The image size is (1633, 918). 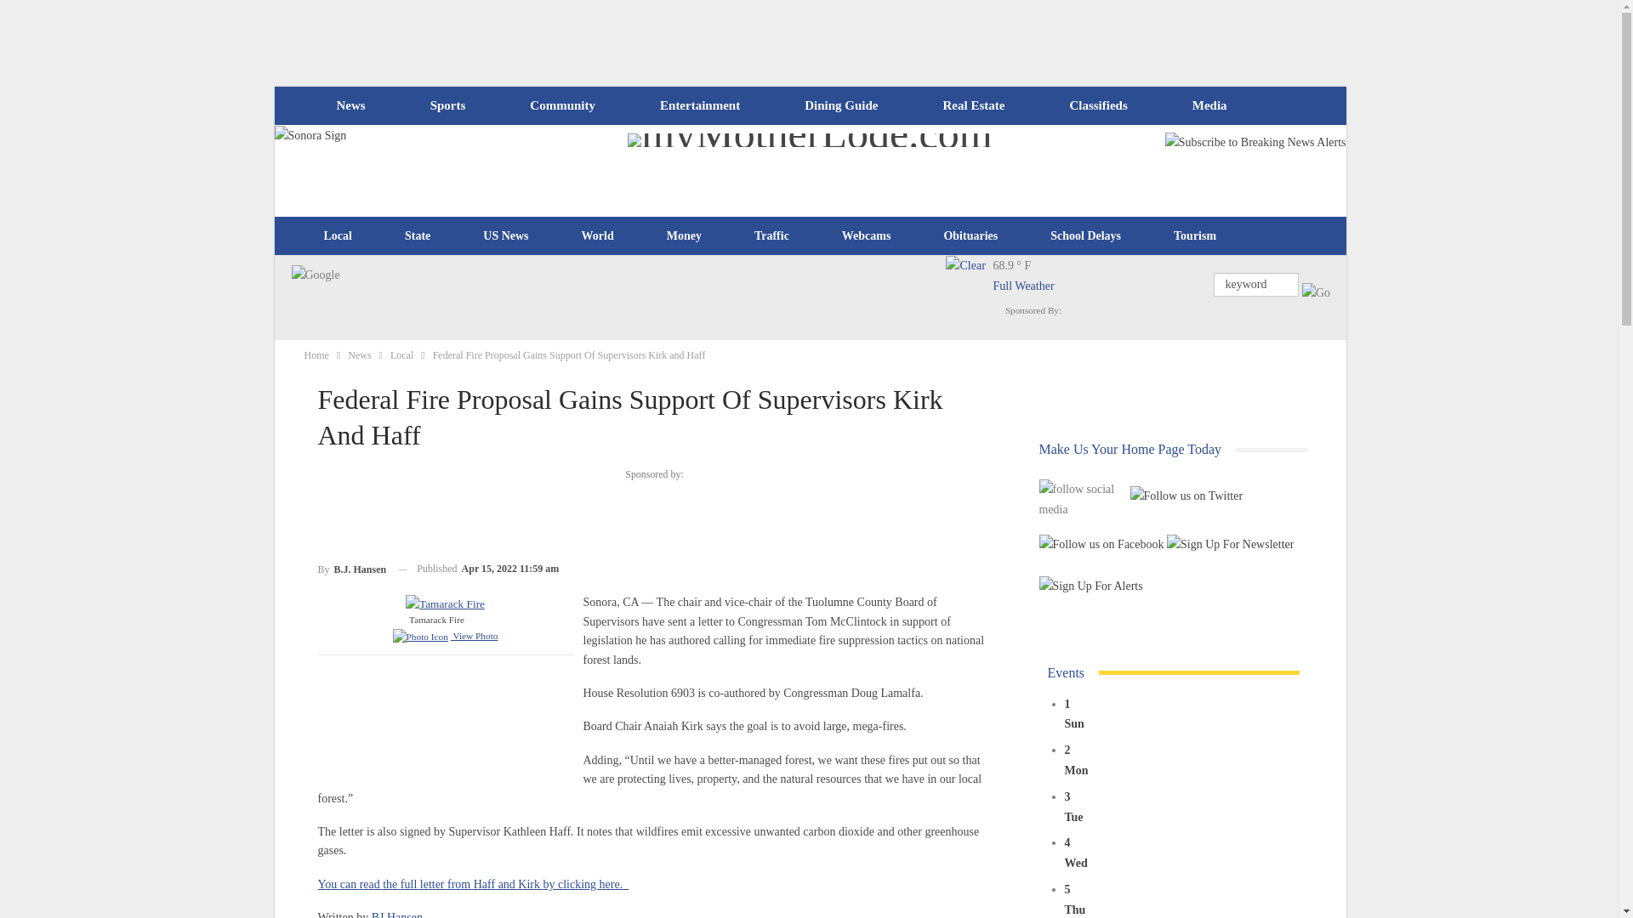 What do you see at coordinates (597, 236) in the screenshot?
I see `World` at bounding box center [597, 236].